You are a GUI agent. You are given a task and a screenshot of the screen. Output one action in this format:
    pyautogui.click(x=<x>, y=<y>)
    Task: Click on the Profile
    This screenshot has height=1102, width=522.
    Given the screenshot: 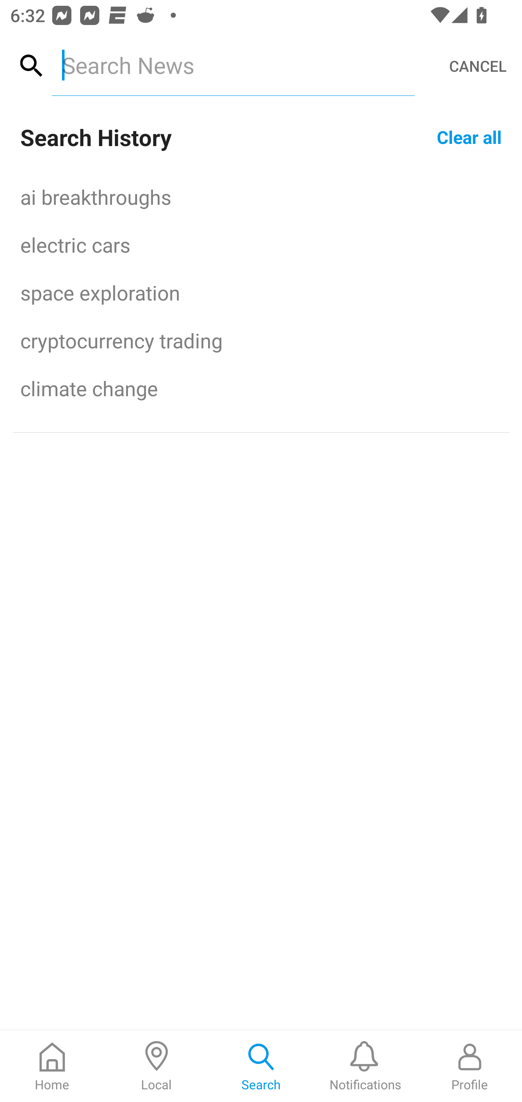 What is the action you would take?
    pyautogui.click(x=470, y=1066)
    